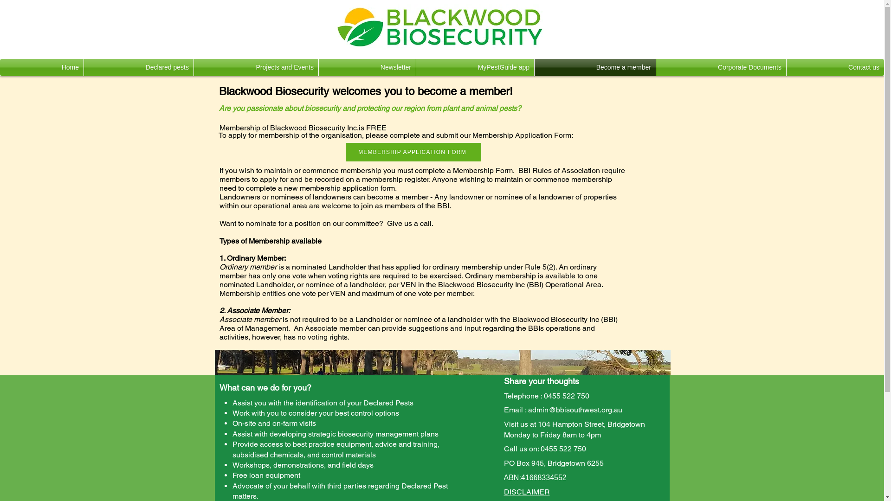 This screenshot has height=501, width=891. I want to click on MyPestGuide app, so click(475, 68).